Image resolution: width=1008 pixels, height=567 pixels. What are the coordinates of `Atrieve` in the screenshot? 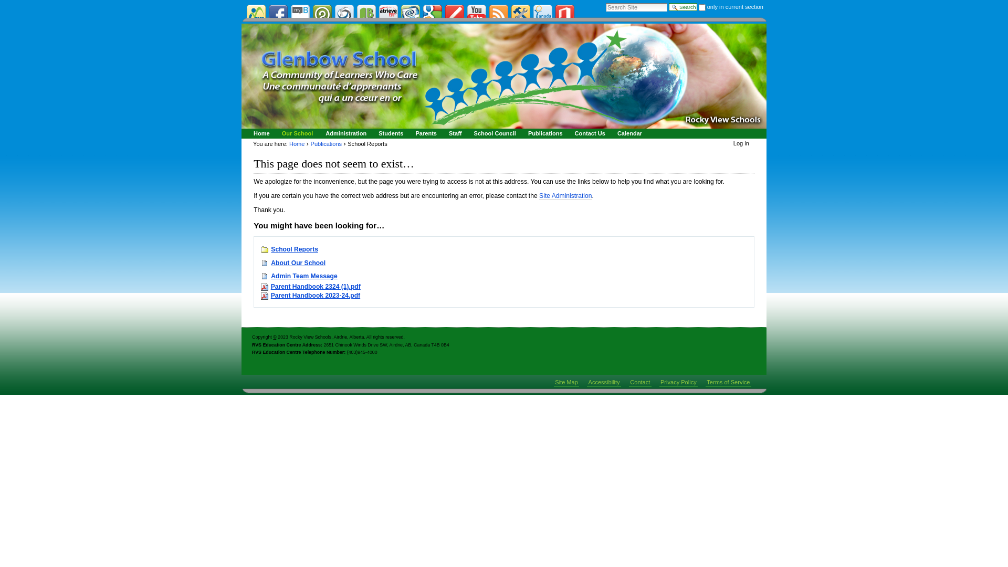 It's located at (388, 14).